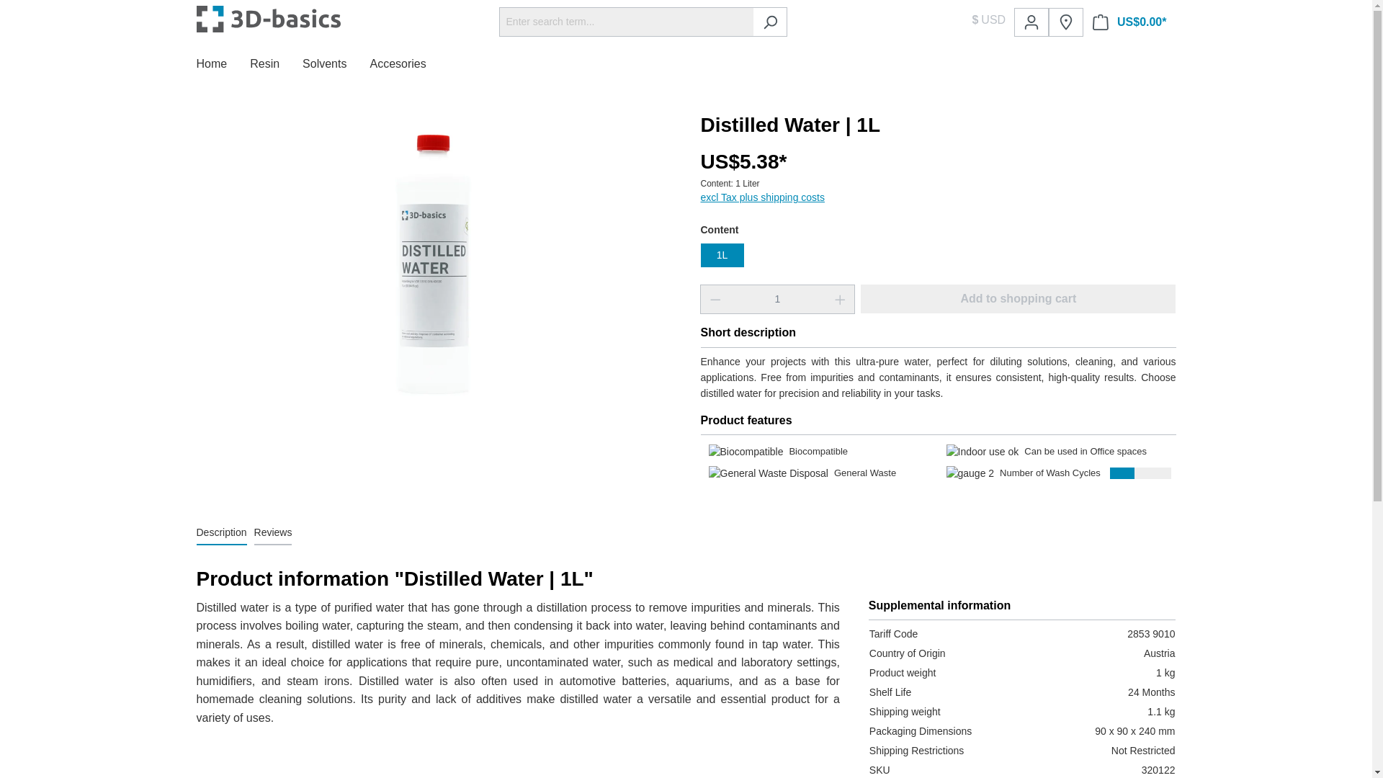  What do you see at coordinates (220, 533) in the screenshot?
I see `Description` at bounding box center [220, 533].